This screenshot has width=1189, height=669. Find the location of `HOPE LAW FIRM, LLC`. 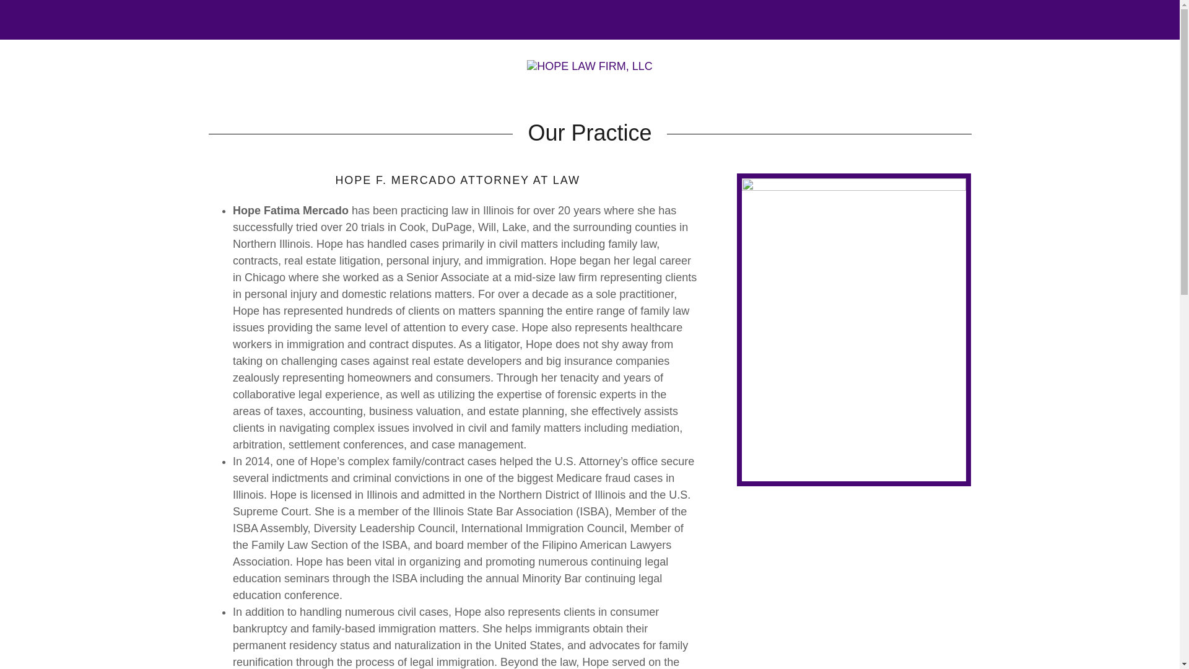

HOPE LAW FIRM, LLC is located at coordinates (589, 66).